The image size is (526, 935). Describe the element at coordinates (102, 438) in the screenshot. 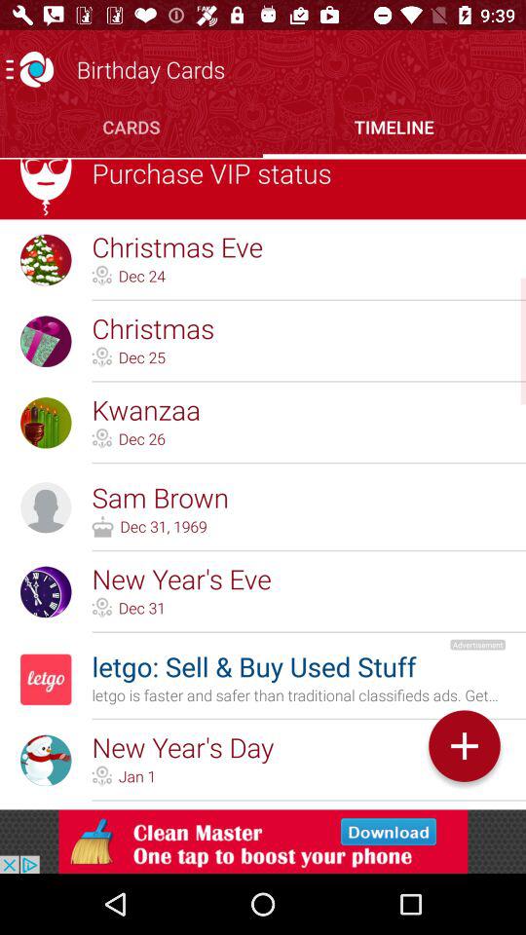

I see `select the icon which is left to the dec 26` at that location.